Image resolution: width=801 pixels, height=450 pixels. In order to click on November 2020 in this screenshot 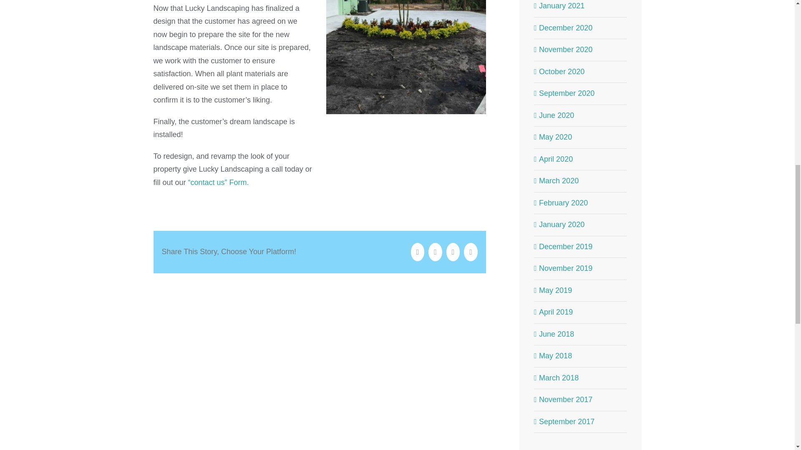, I will do `click(566, 49)`.